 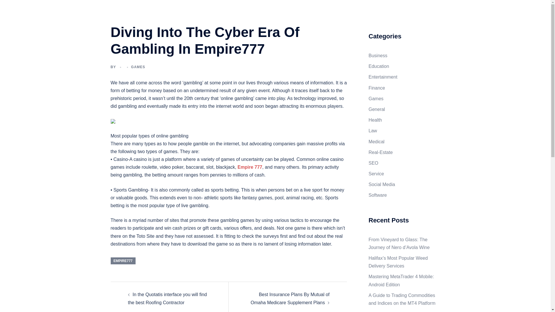 I want to click on Service, so click(x=376, y=174).